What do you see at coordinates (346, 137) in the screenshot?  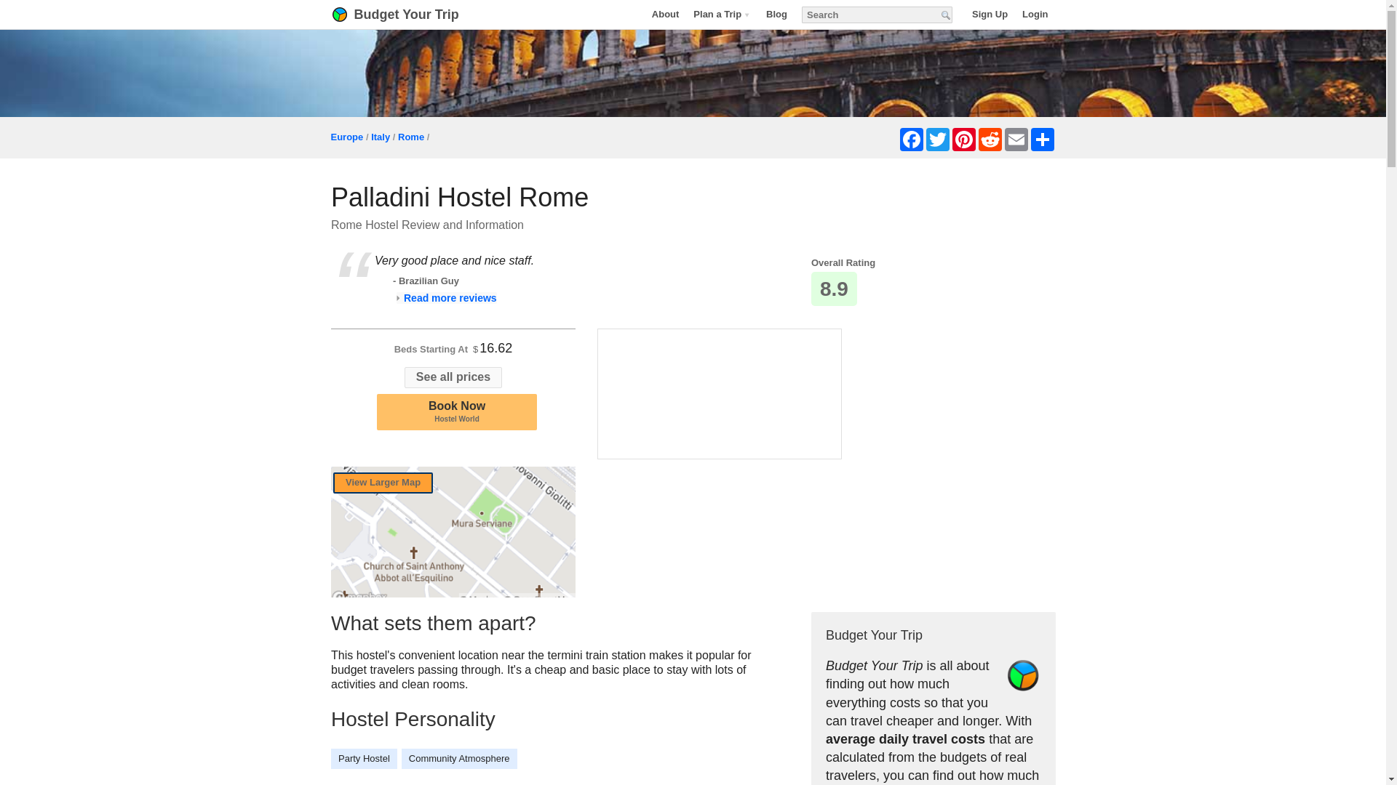 I see `View Larger Map` at bounding box center [346, 137].